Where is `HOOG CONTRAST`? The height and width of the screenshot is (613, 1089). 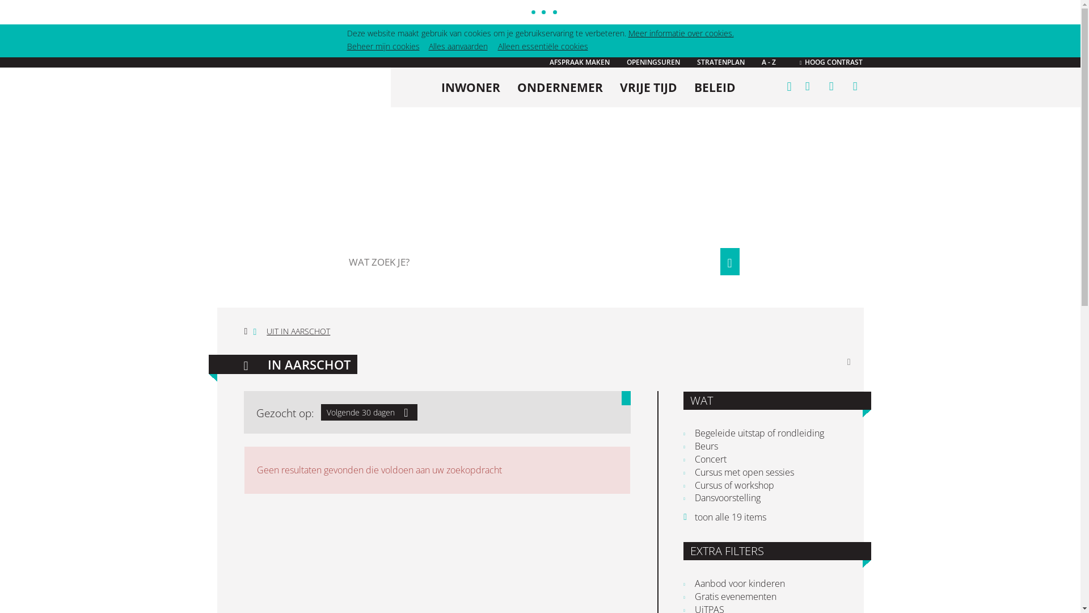
HOOG CONTRAST is located at coordinates (831, 62).